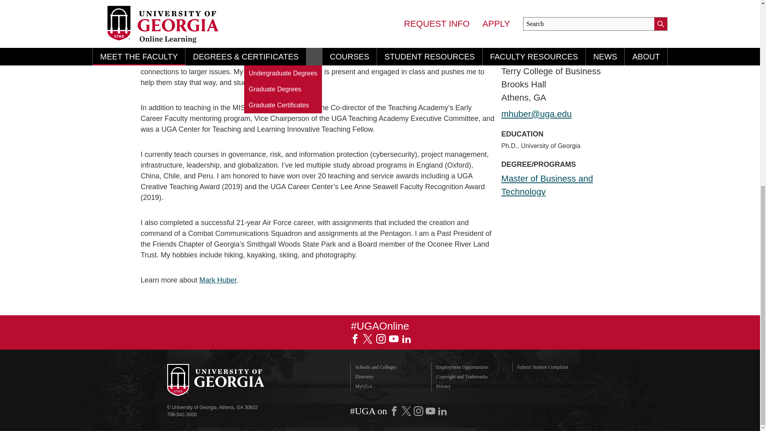 The width and height of the screenshot is (766, 431). What do you see at coordinates (471, 386) in the screenshot?
I see `Privacy` at bounding box center [471, 386].